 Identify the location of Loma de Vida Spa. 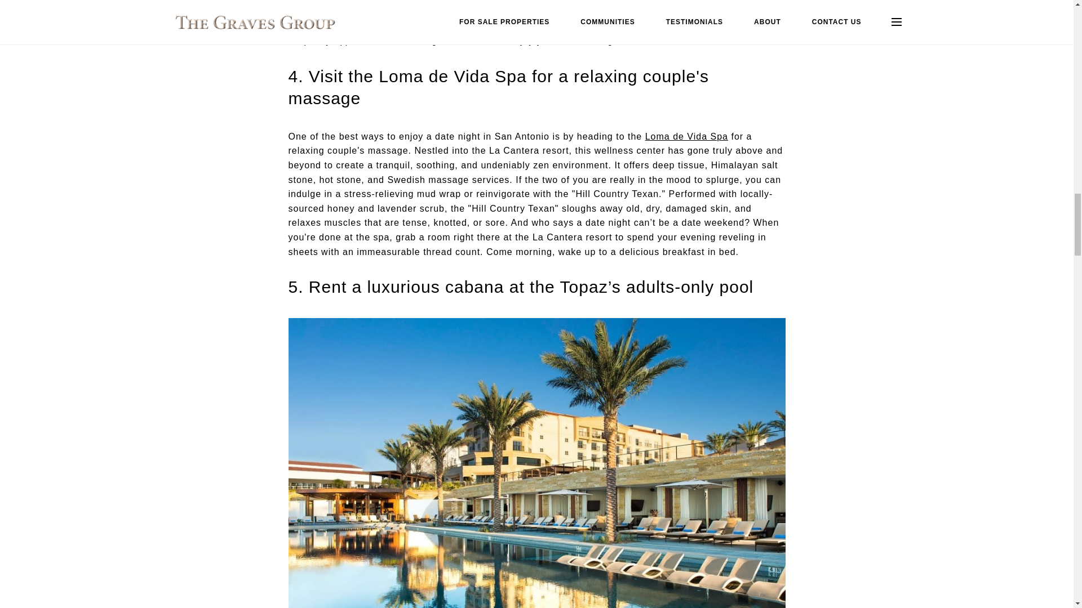
(686, 136).